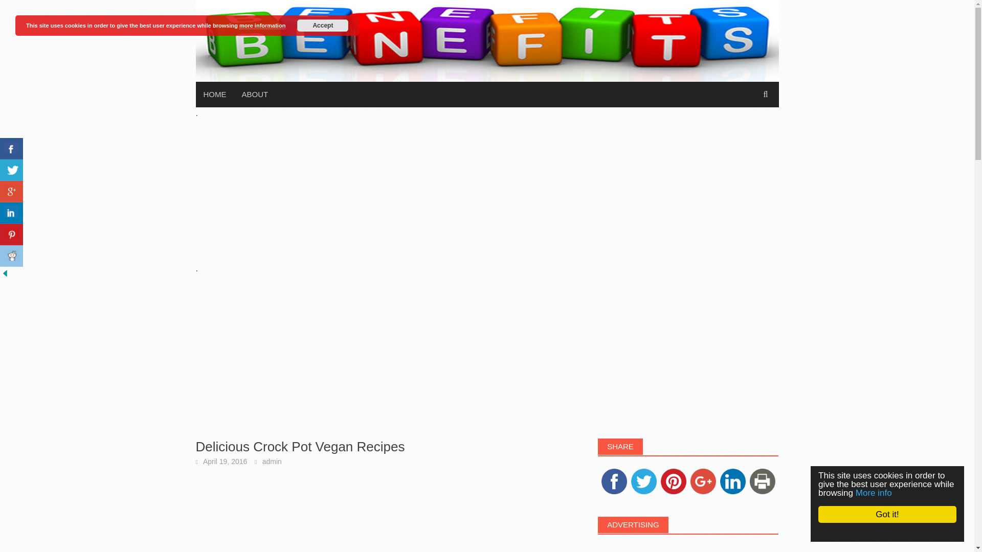  What do you see at coordinates (732, 481) in the screenshot?
I see `LinkedIn` at bounding box center [732, 481].